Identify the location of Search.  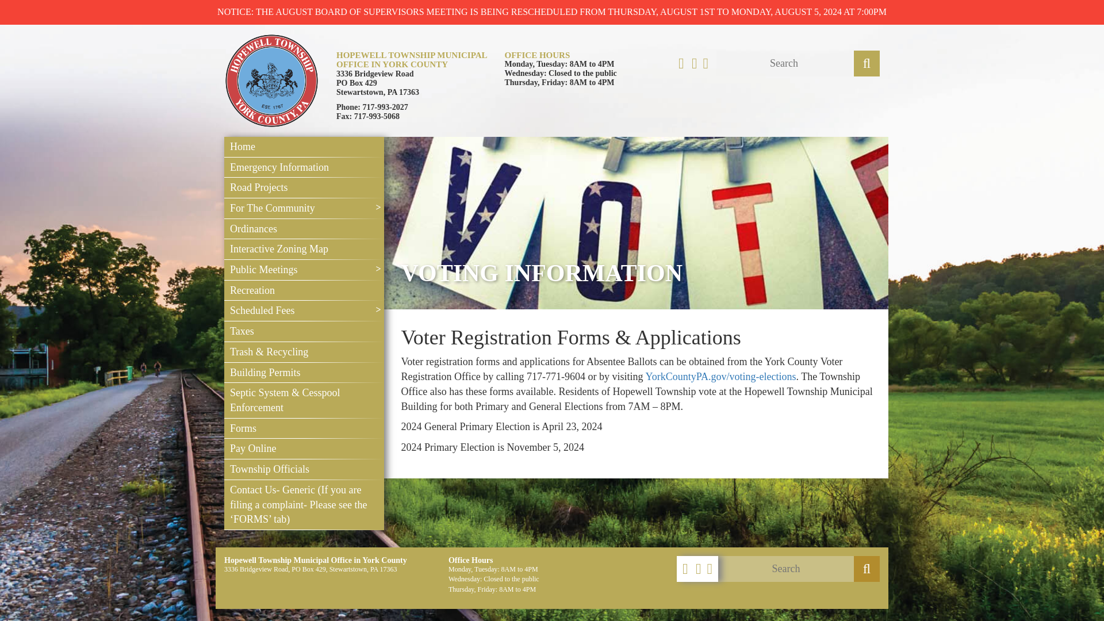
(867, 568).